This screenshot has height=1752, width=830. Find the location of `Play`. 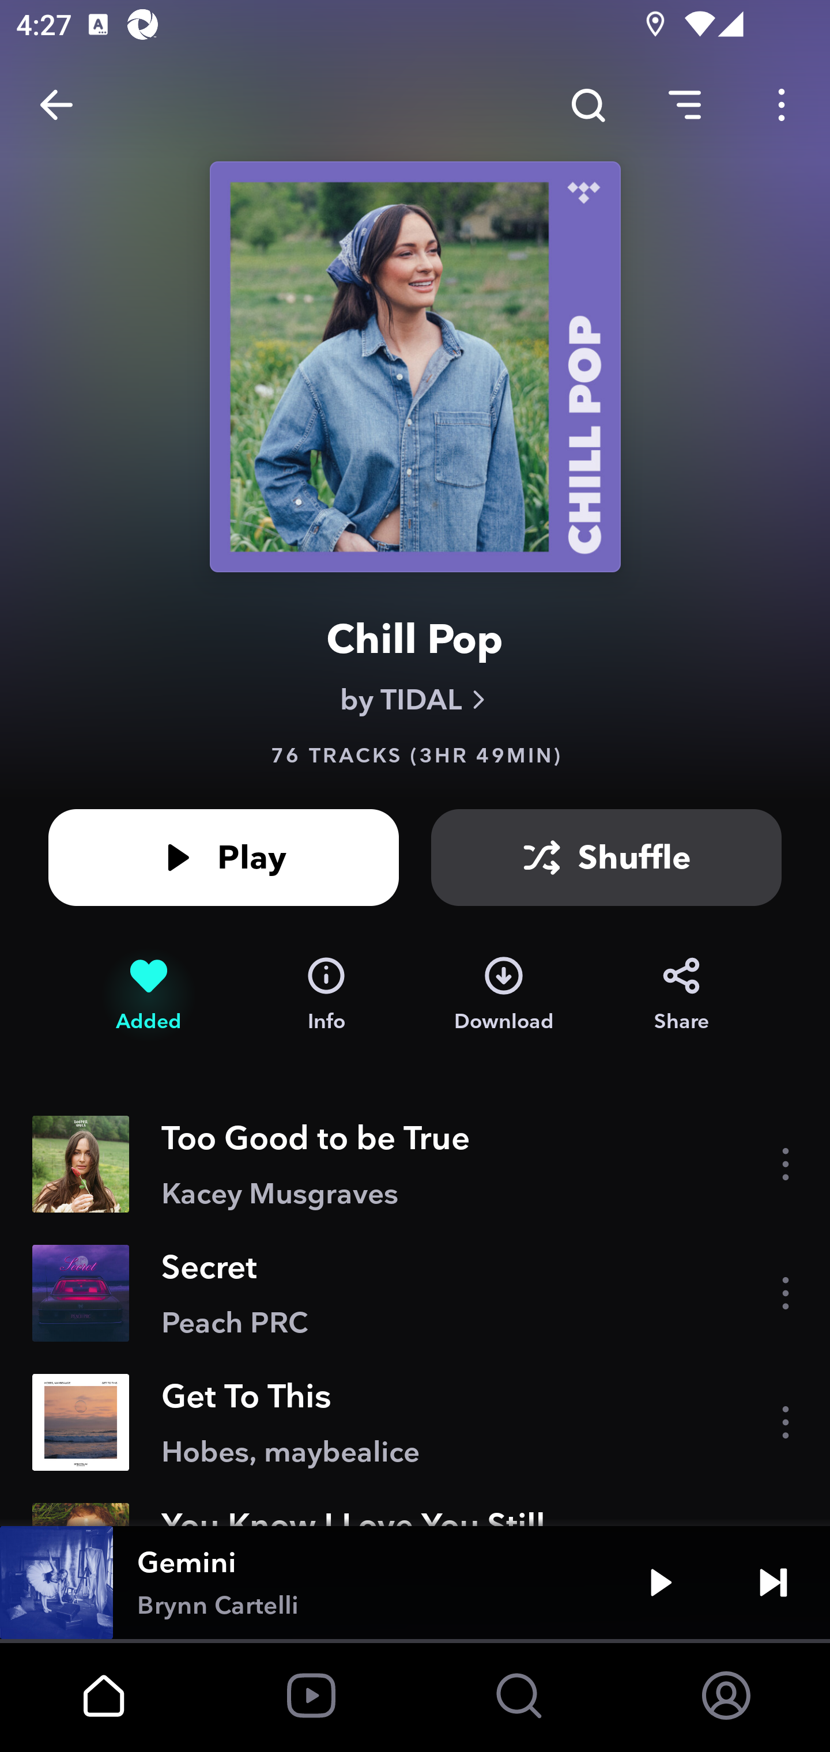

Play is located at coordinates (661, 1583).